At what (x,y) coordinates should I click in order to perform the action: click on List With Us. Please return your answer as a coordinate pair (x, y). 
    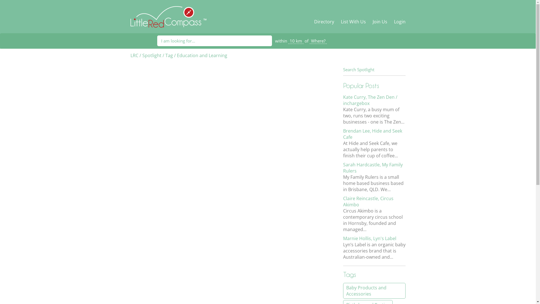
    Looking at the image, I should click on (353, 22).